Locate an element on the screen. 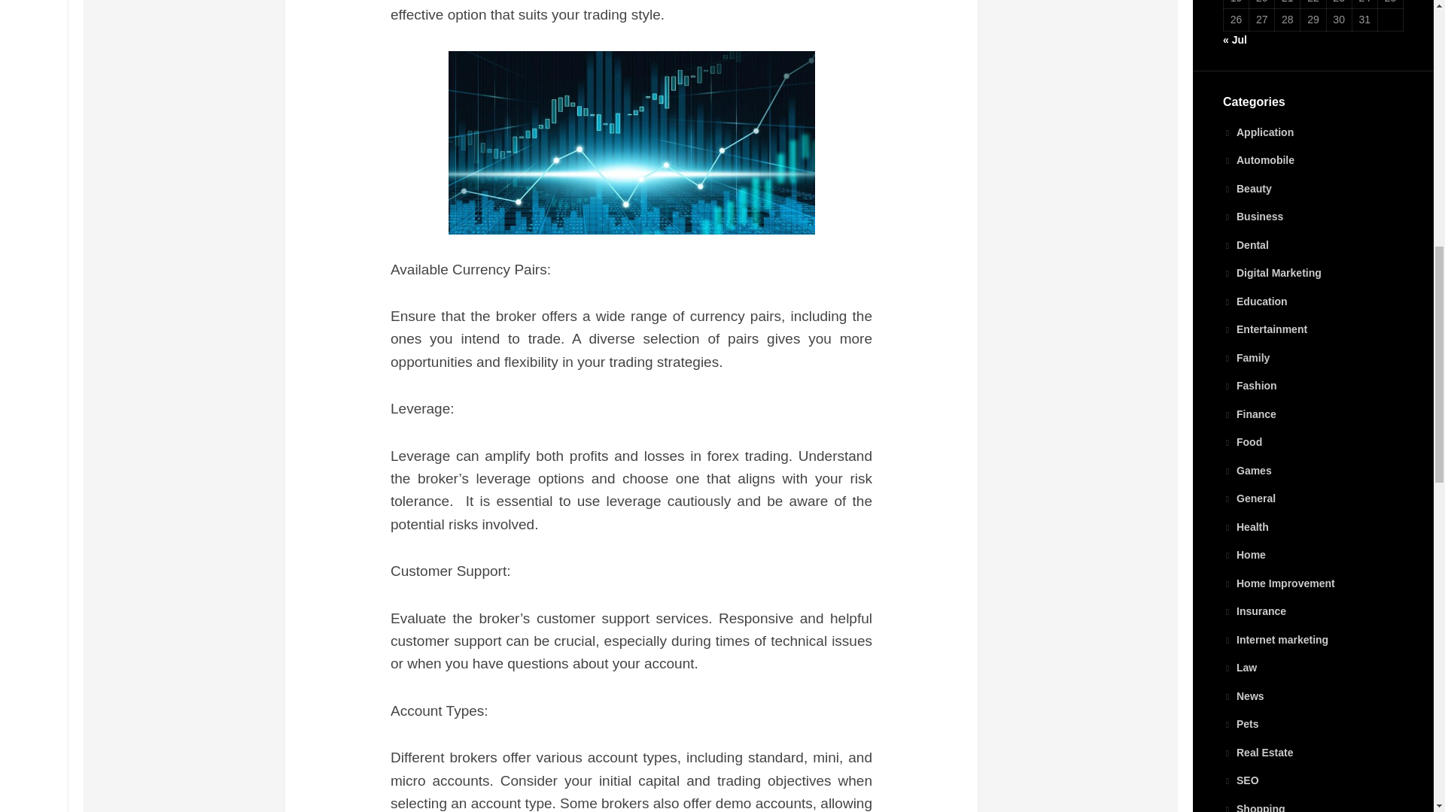 This screenshot has width=1445, height=812. Home is located at coordinates (1243, 555).